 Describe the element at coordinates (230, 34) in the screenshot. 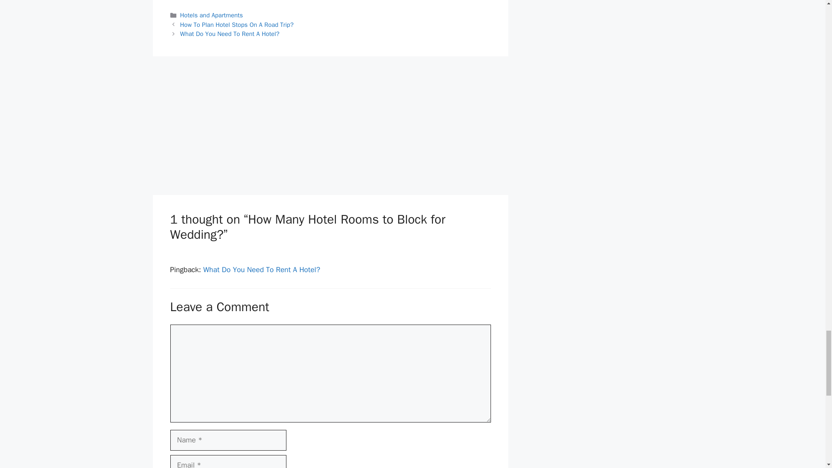

I see `What Do You Need To Rent A Hotel?` at that location.